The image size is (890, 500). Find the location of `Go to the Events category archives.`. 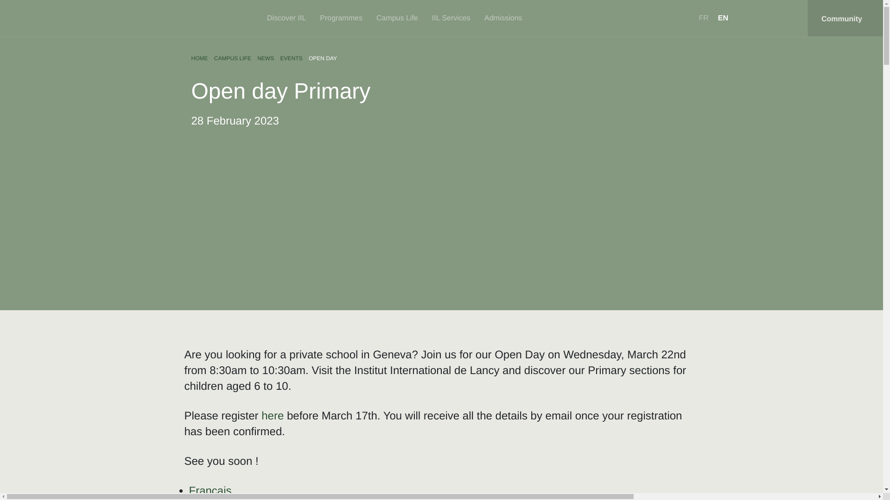

Go to the Events category archives. is located at coordinates (291, 58).